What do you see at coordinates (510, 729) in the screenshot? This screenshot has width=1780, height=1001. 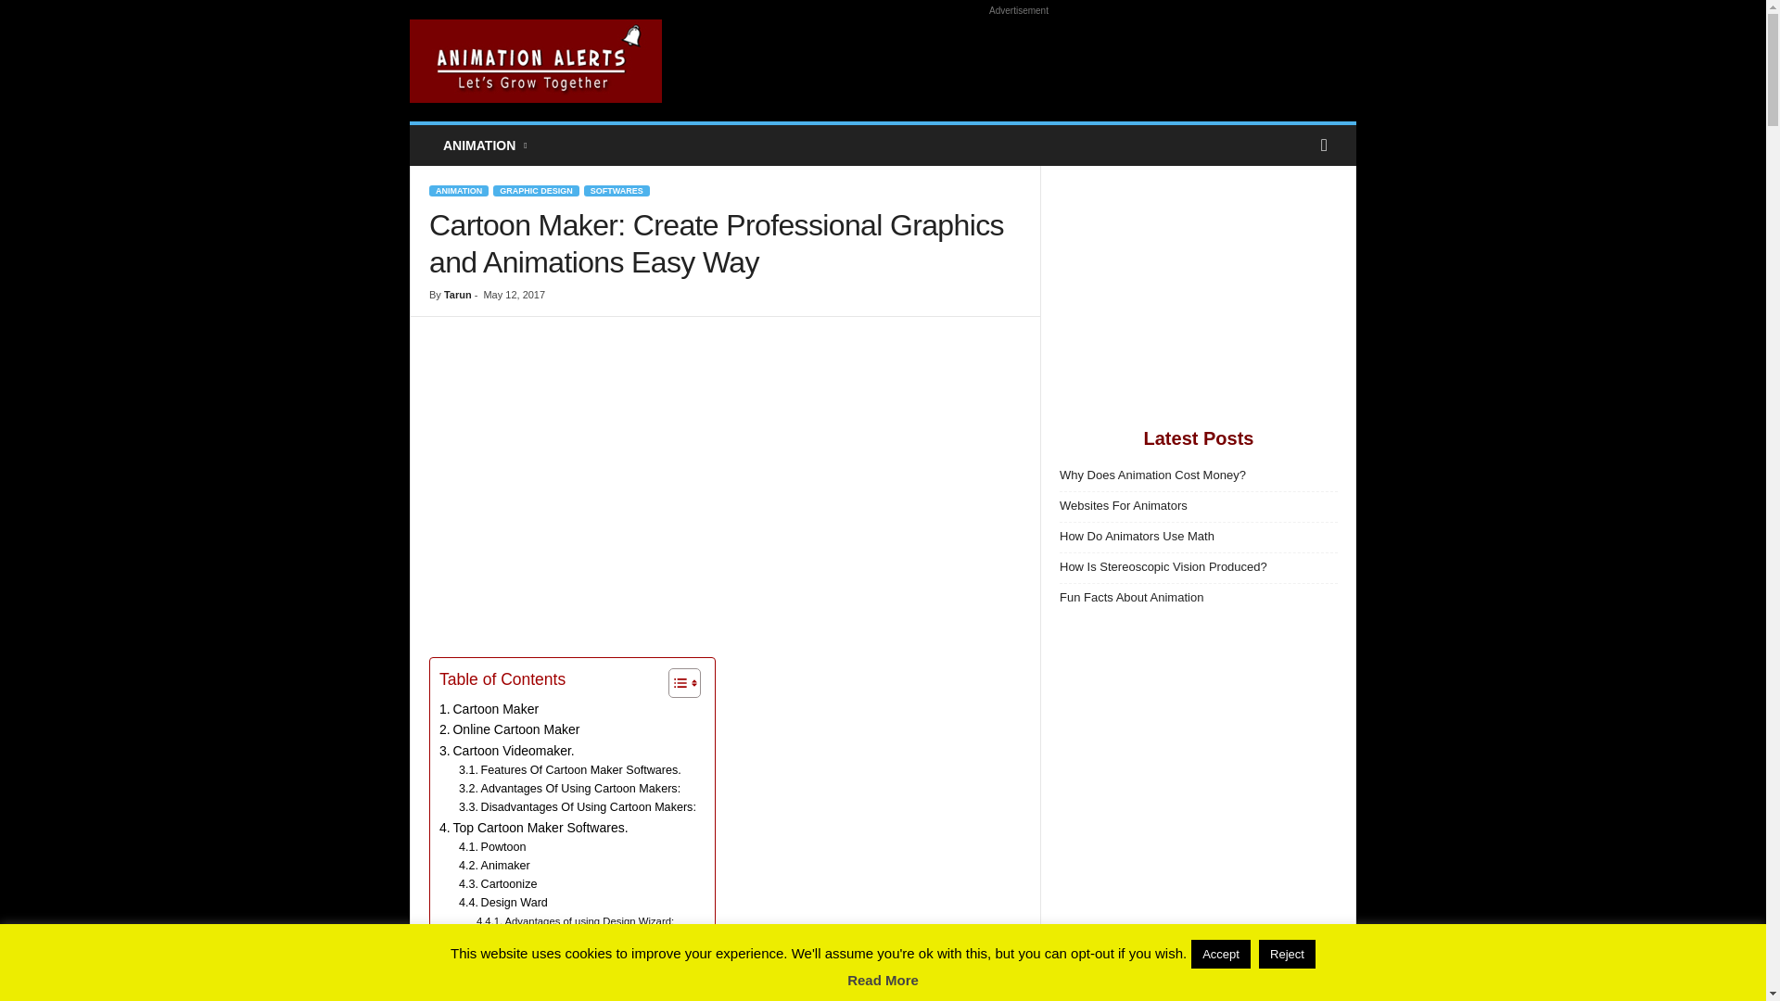 I see `Online Cartoon Maker` at bounding box center [510, 729].